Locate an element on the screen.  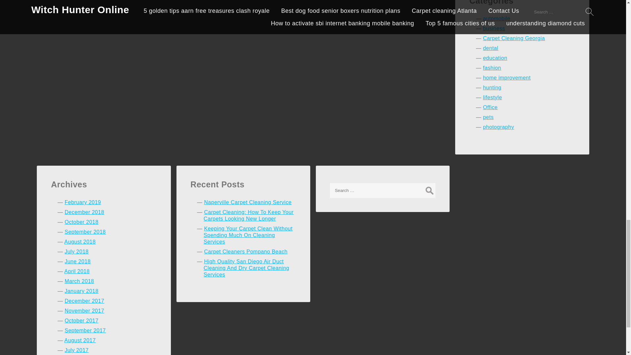
February 2019 is located at coordinates (83, 202).